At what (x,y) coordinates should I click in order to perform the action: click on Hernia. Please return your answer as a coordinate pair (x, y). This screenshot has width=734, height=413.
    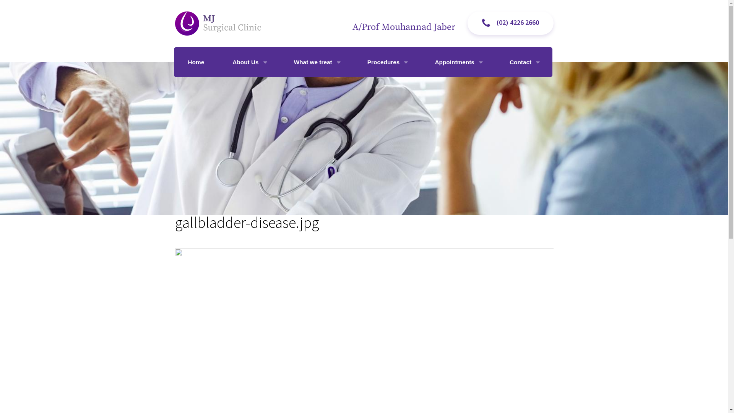
    Looking at the image, I should click on (327, 134).